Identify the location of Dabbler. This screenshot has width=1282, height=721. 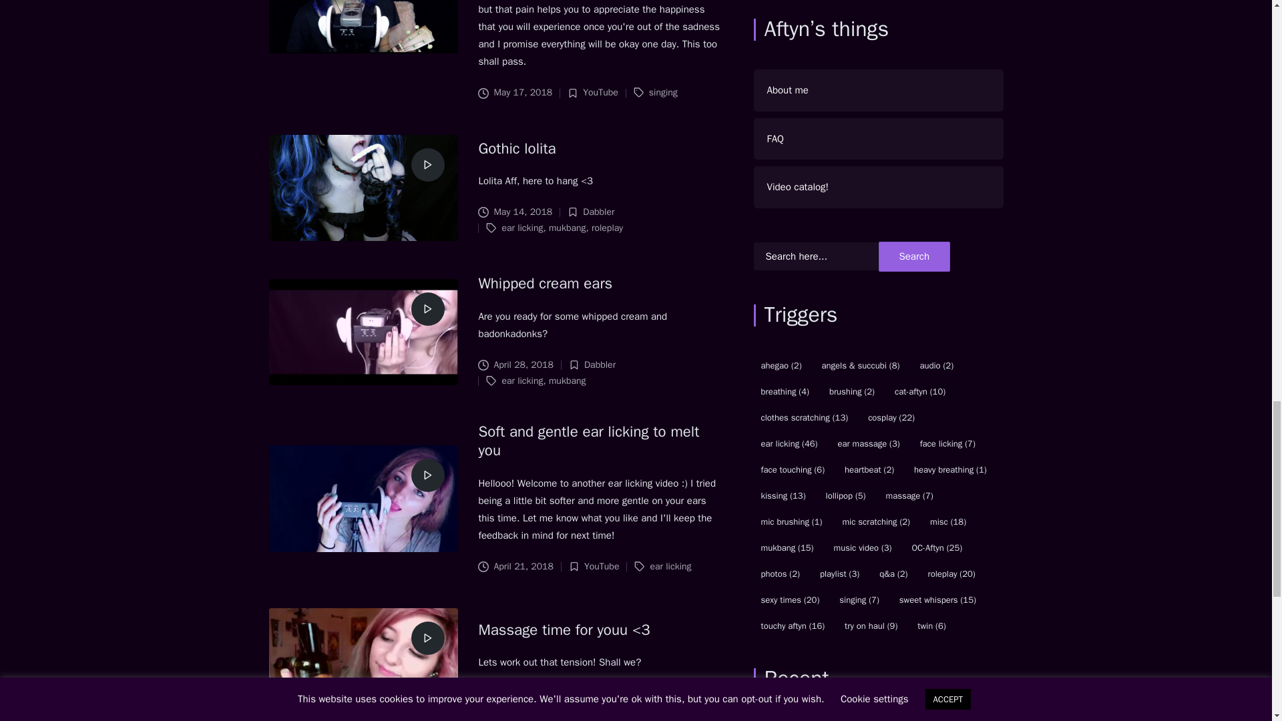
(598, 212).